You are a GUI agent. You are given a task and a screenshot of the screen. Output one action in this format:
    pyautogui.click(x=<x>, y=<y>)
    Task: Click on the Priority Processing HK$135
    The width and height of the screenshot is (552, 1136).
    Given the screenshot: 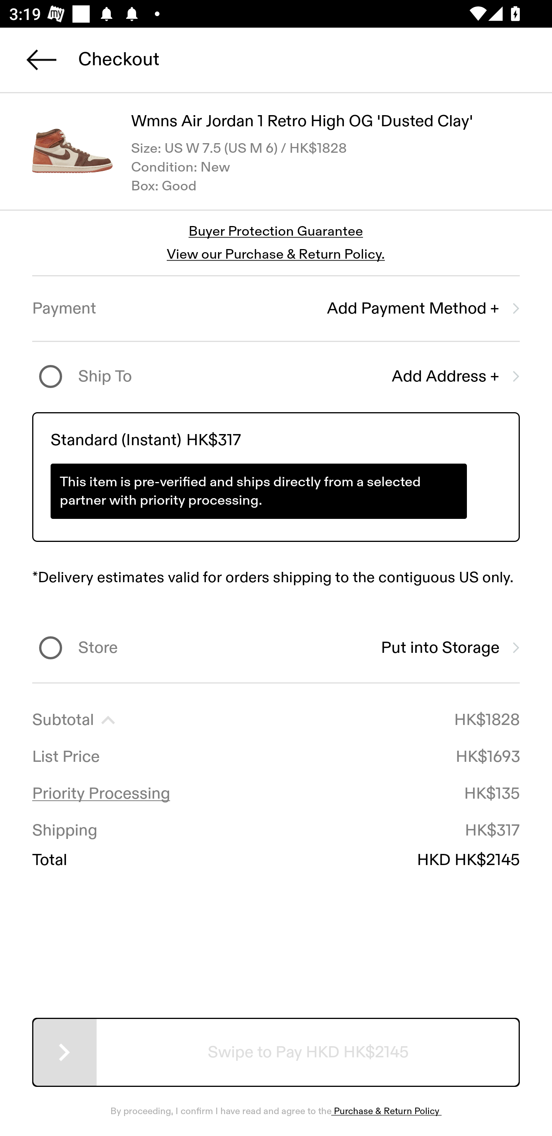 What is the action you would take?
    pyautogui.click(x=276, y=794)
    